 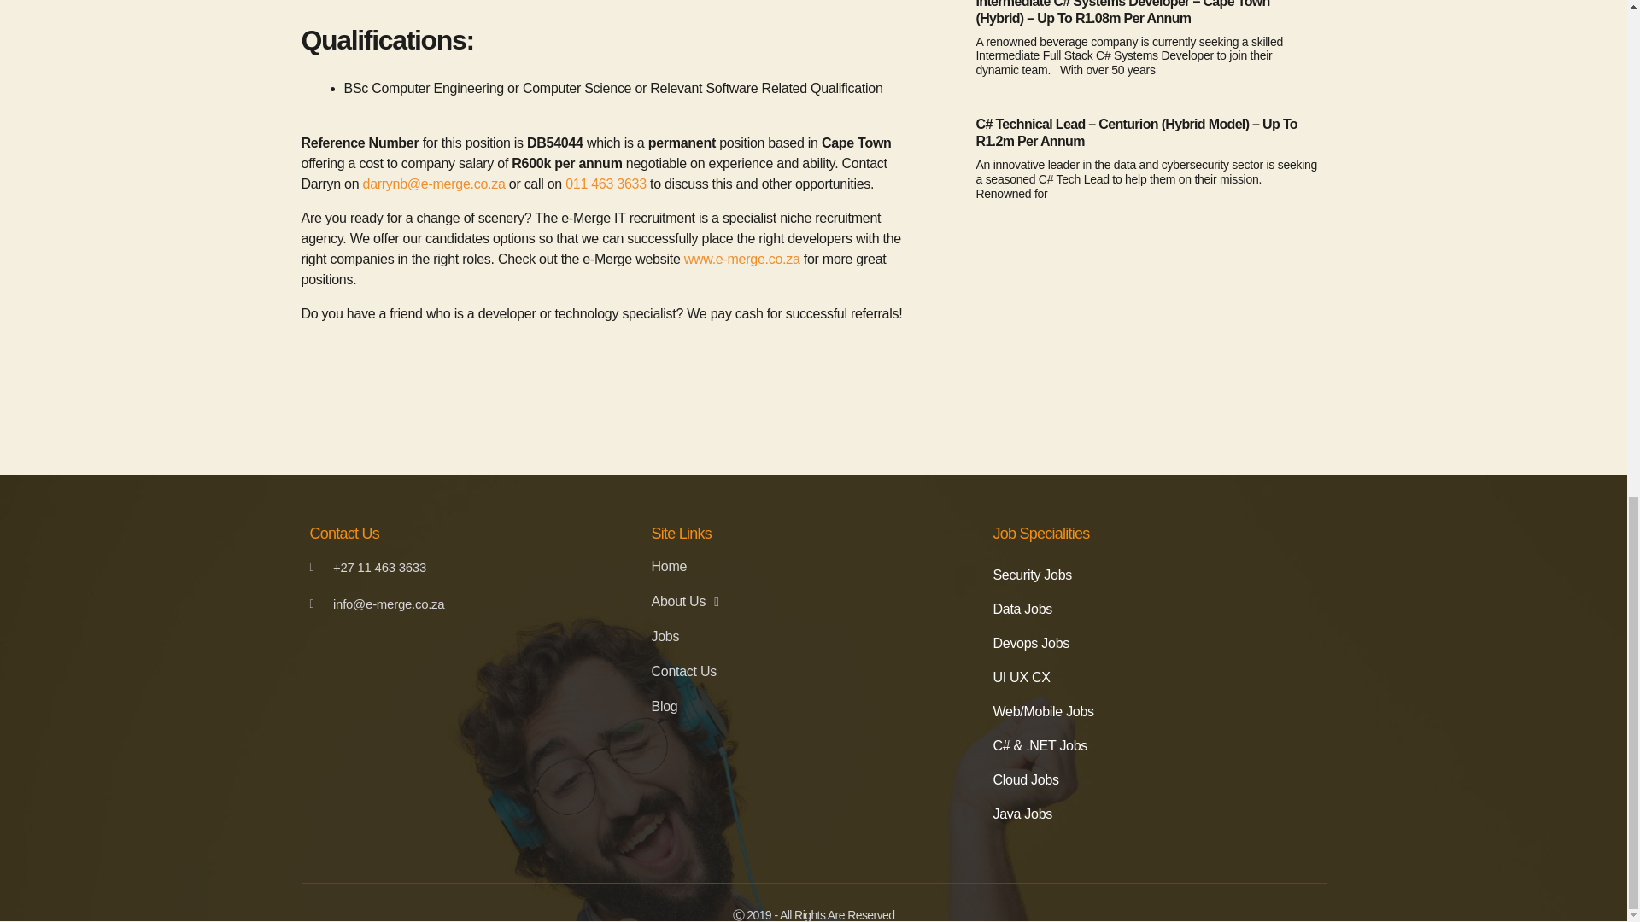 I want to click on Blog, so click(x=813, y=707).